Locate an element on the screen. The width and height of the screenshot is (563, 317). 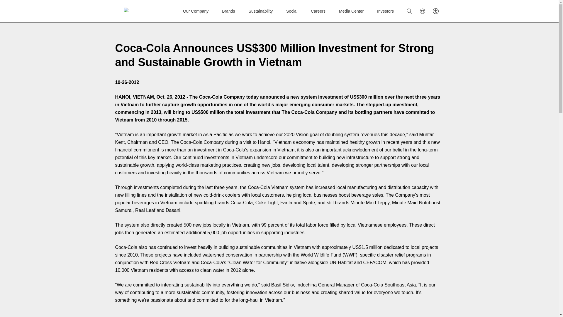
Careers is located at coordinates (318, 11).